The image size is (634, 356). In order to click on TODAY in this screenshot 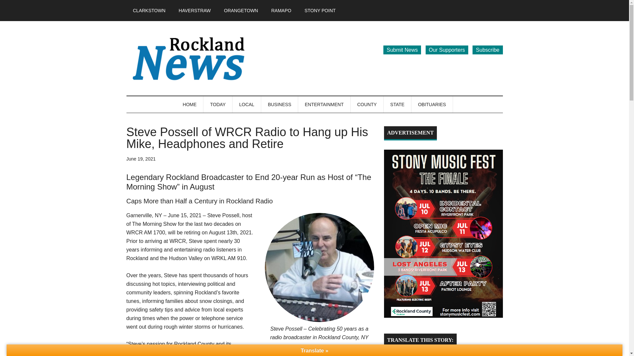, I will do `click(218, 104)`.